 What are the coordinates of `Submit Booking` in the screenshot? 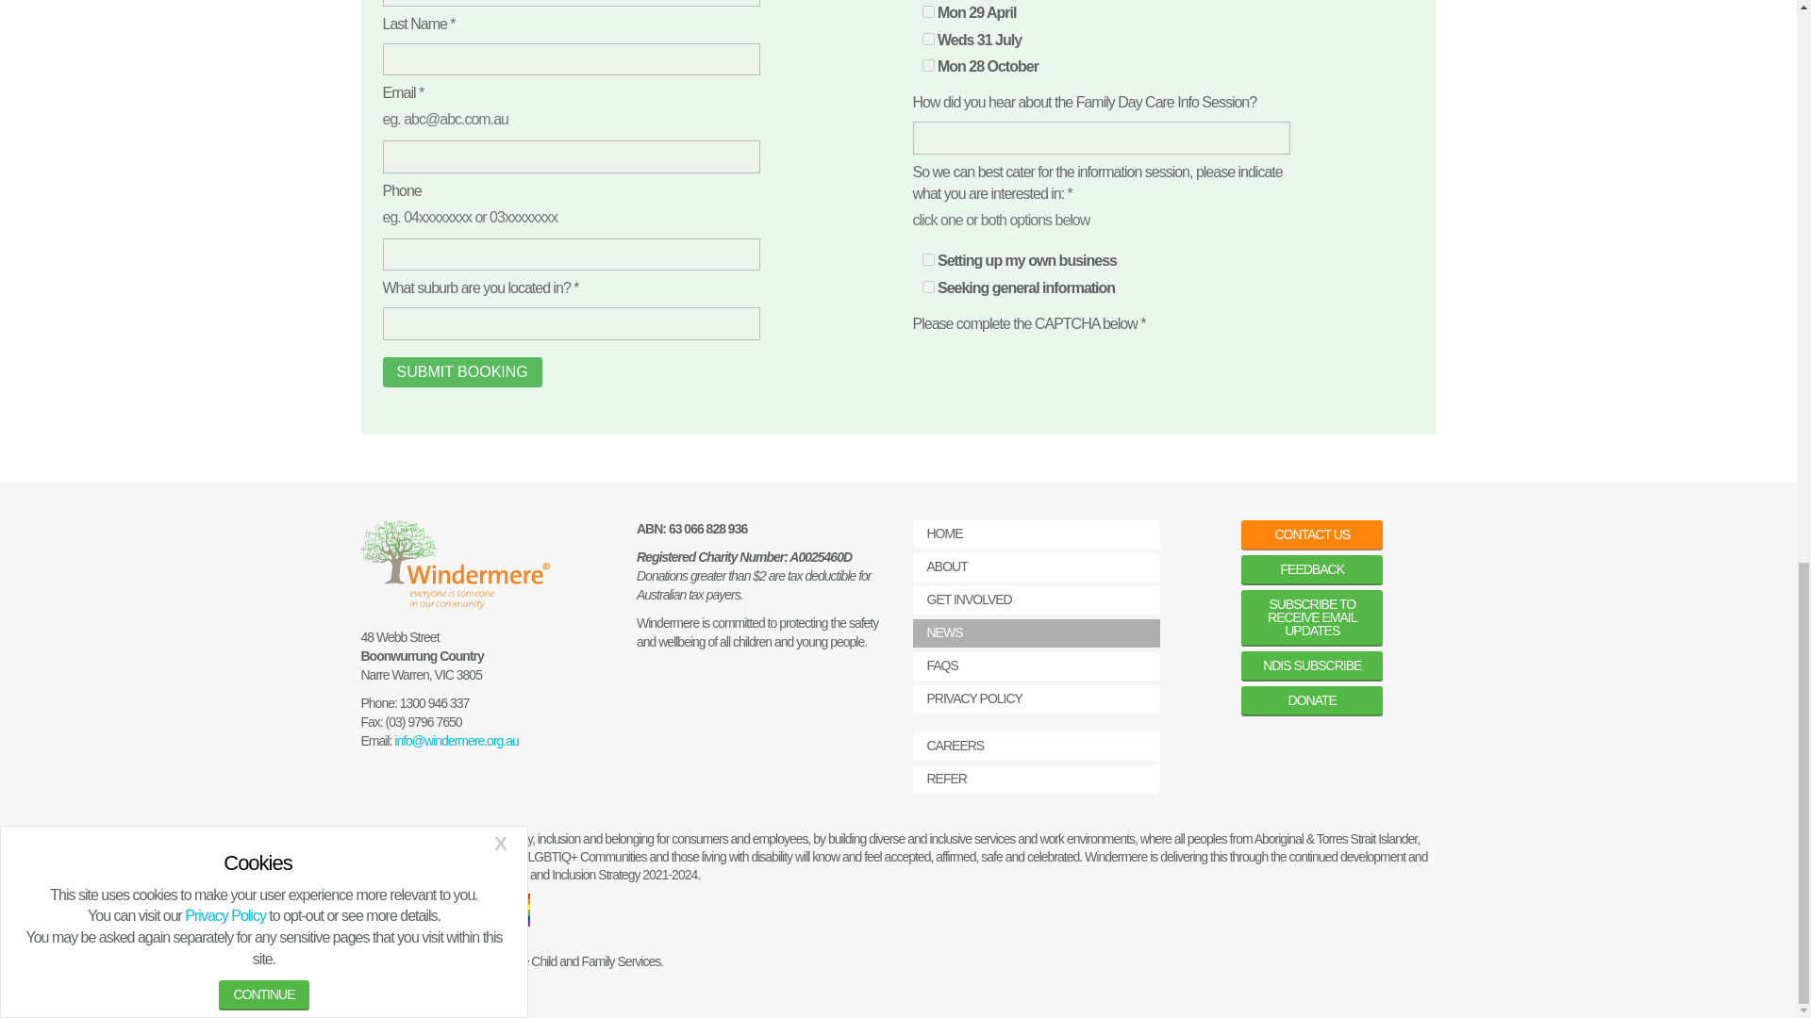 It's located at (462, 372).